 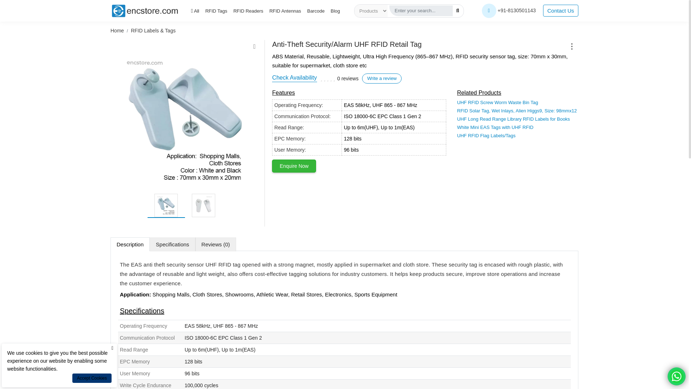 What do you see at coordinates (285, 11) in the screenshot?
I see `RFID Antennas` at bounding box center [285, 11].